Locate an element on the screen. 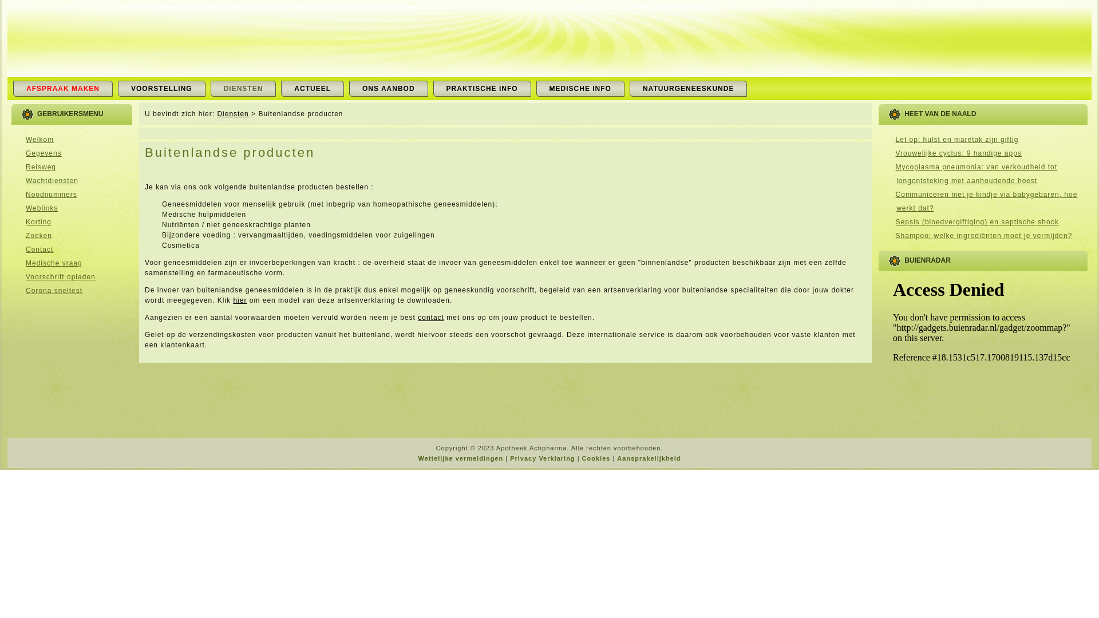  contact is located at coordinates (431, 318).